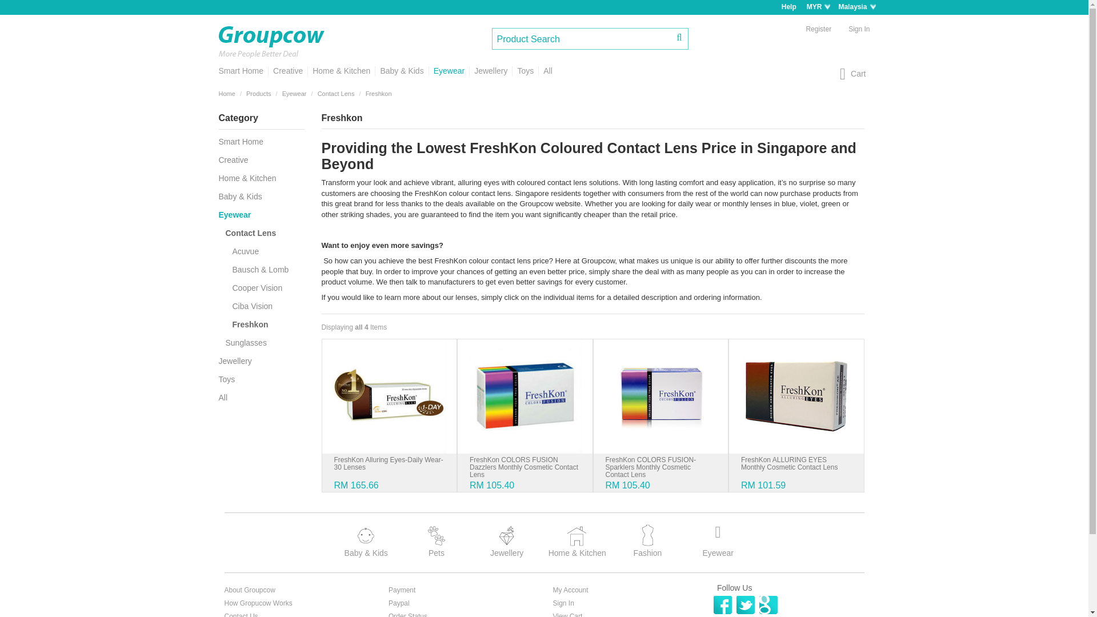 This screenshot has height=617, width=1097. I want to click on Smart Home, so click(243, 71).